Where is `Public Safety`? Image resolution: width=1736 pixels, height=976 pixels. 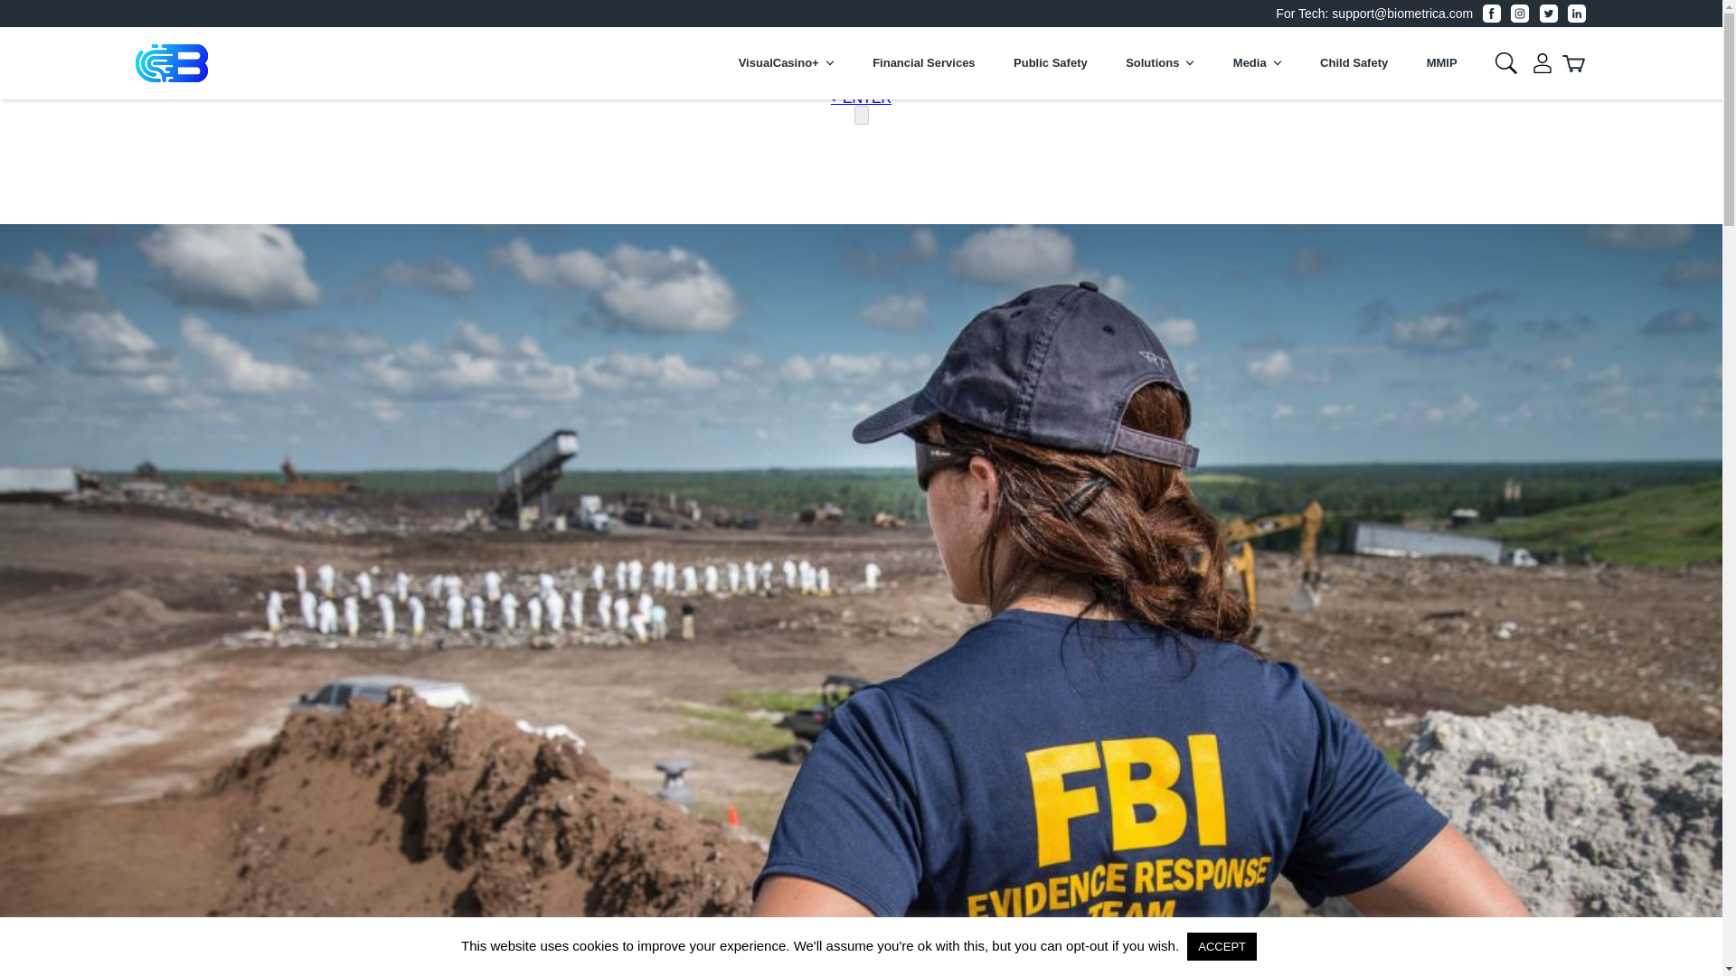
Public Safety is located at coordinates (1051, 76).